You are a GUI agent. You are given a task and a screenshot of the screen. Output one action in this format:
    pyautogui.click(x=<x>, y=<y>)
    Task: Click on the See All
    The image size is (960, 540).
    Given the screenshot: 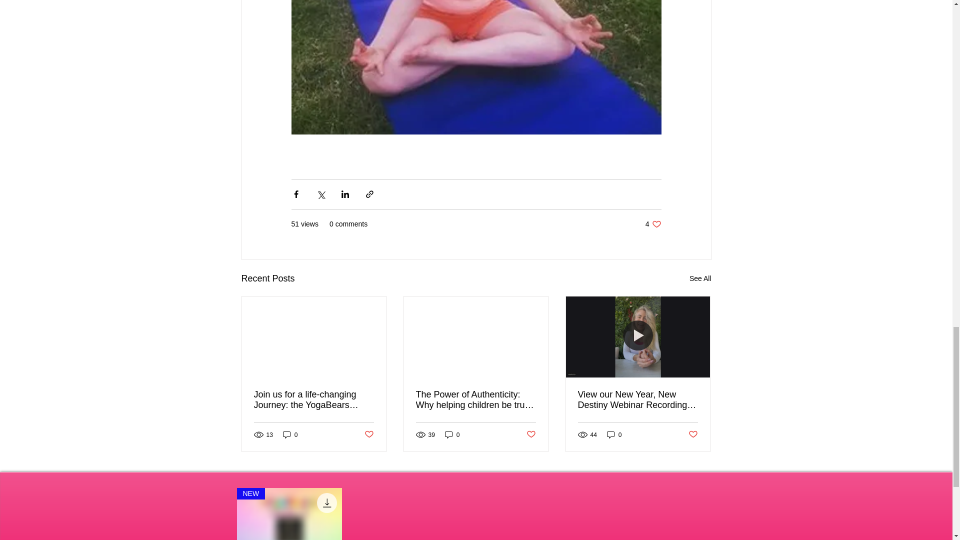 What is the action you would take?
    pyautogui.click(x=653, y=224)
    